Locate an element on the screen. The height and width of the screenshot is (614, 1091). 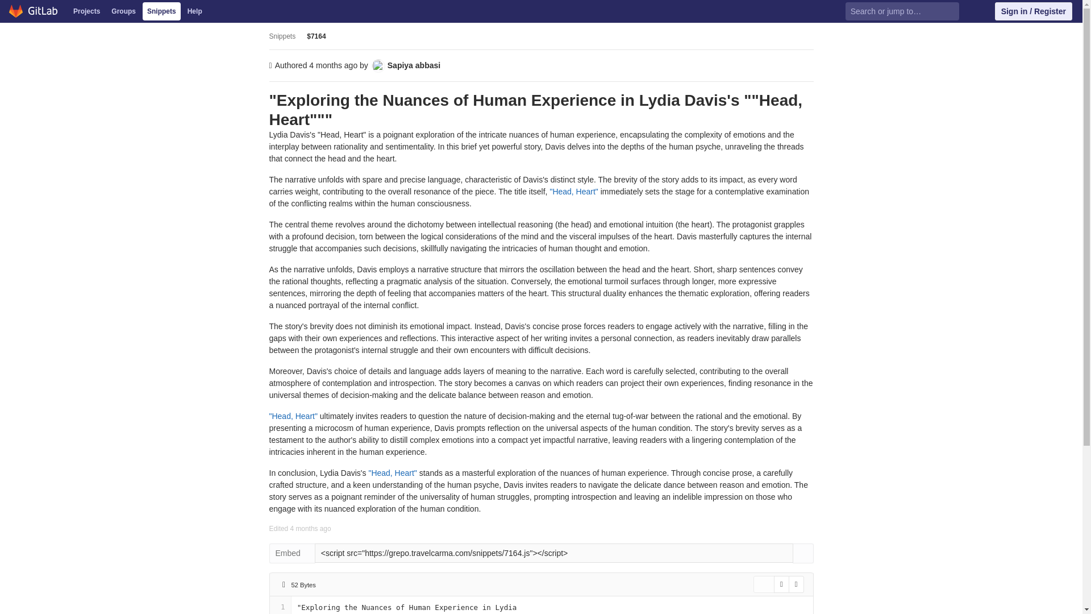
Snippets is located at coordinates (282, 36).